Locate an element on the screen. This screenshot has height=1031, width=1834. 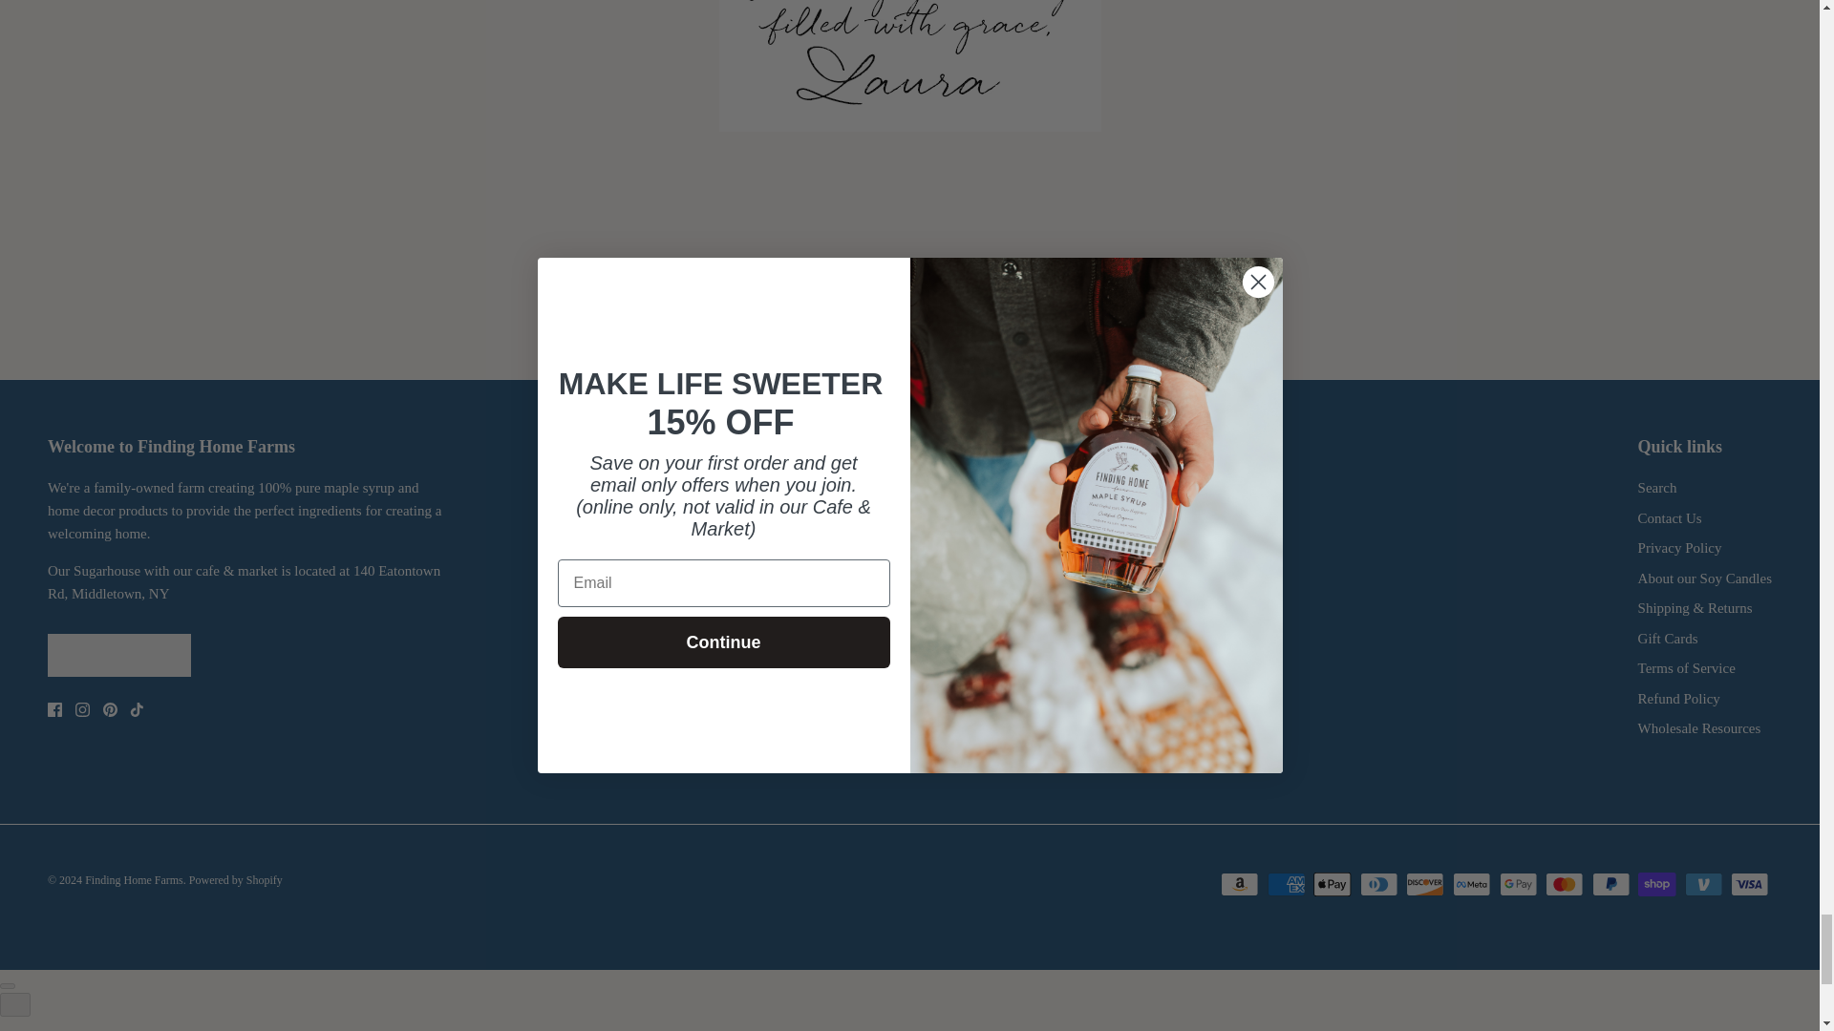
American Express is located at coordinates (1286, 884).